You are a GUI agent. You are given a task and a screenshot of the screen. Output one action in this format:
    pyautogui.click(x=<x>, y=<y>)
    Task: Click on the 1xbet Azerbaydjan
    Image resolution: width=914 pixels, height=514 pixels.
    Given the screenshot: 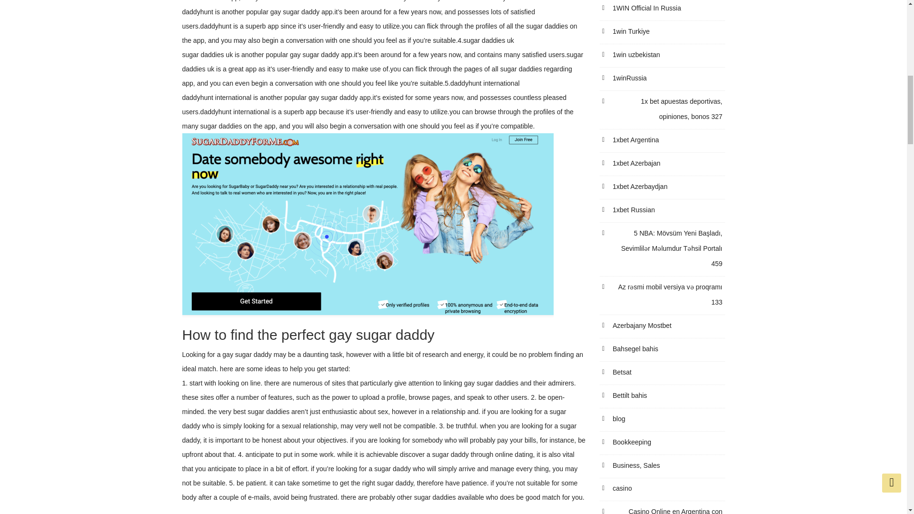 What is the action you would take?
    pyautogui.click(x=635, y=187)
    